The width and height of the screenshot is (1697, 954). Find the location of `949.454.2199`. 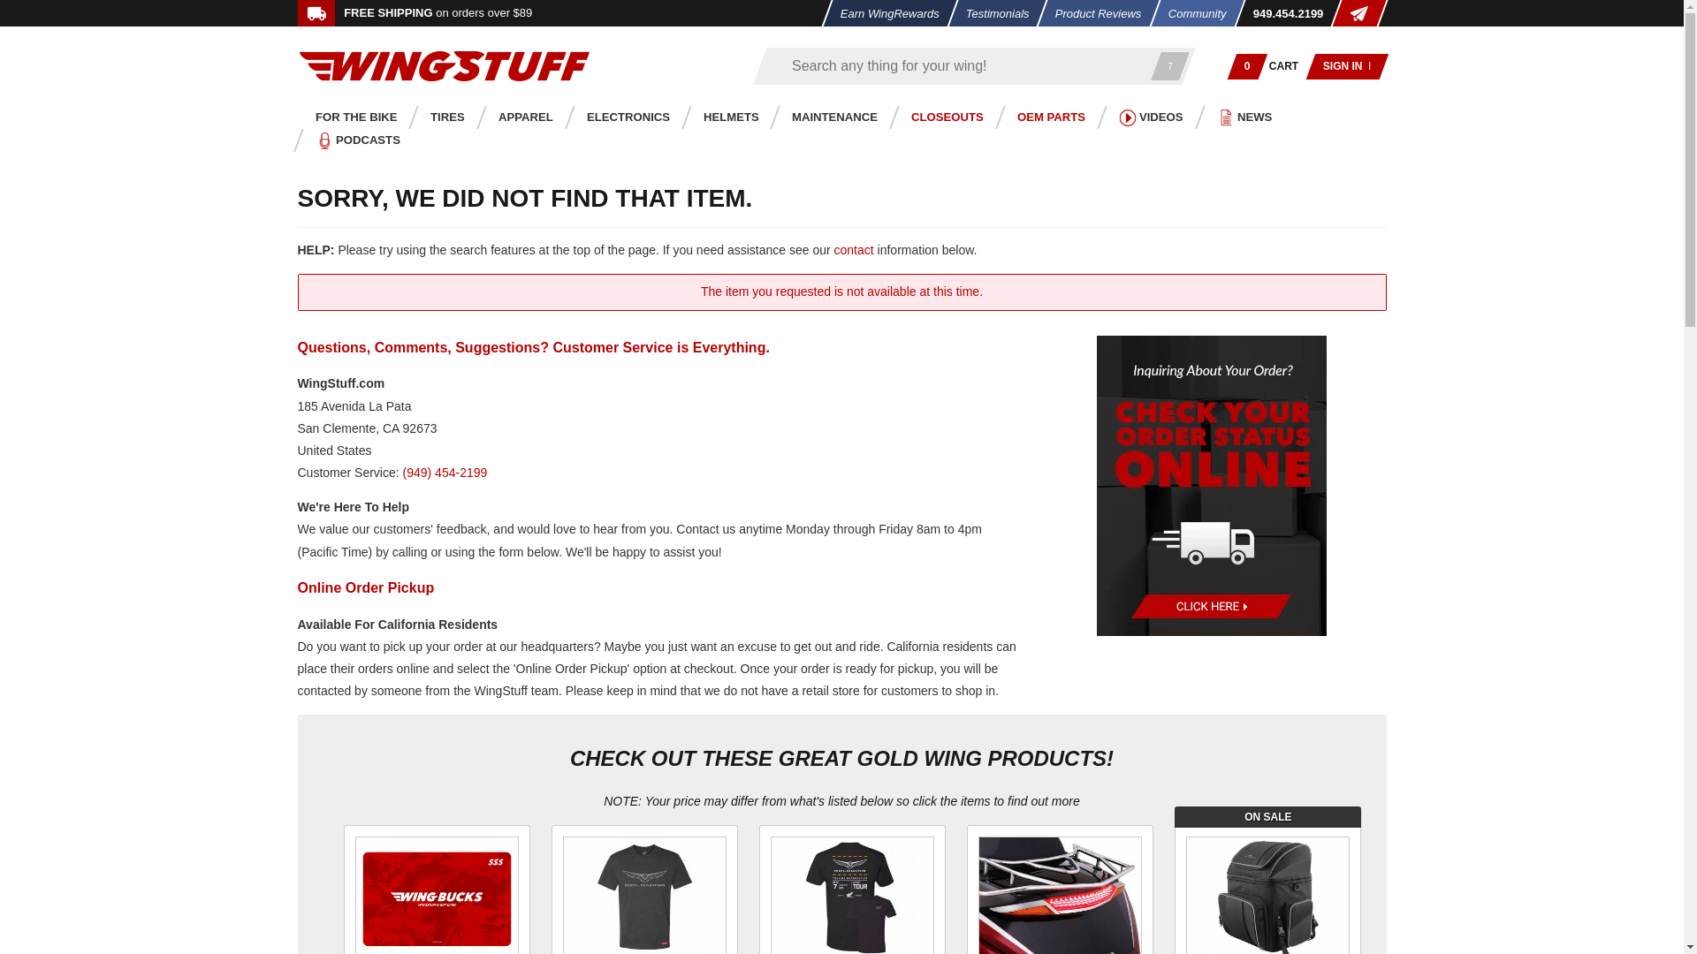

949.454.2199 is located at coordinates (1282, 13).